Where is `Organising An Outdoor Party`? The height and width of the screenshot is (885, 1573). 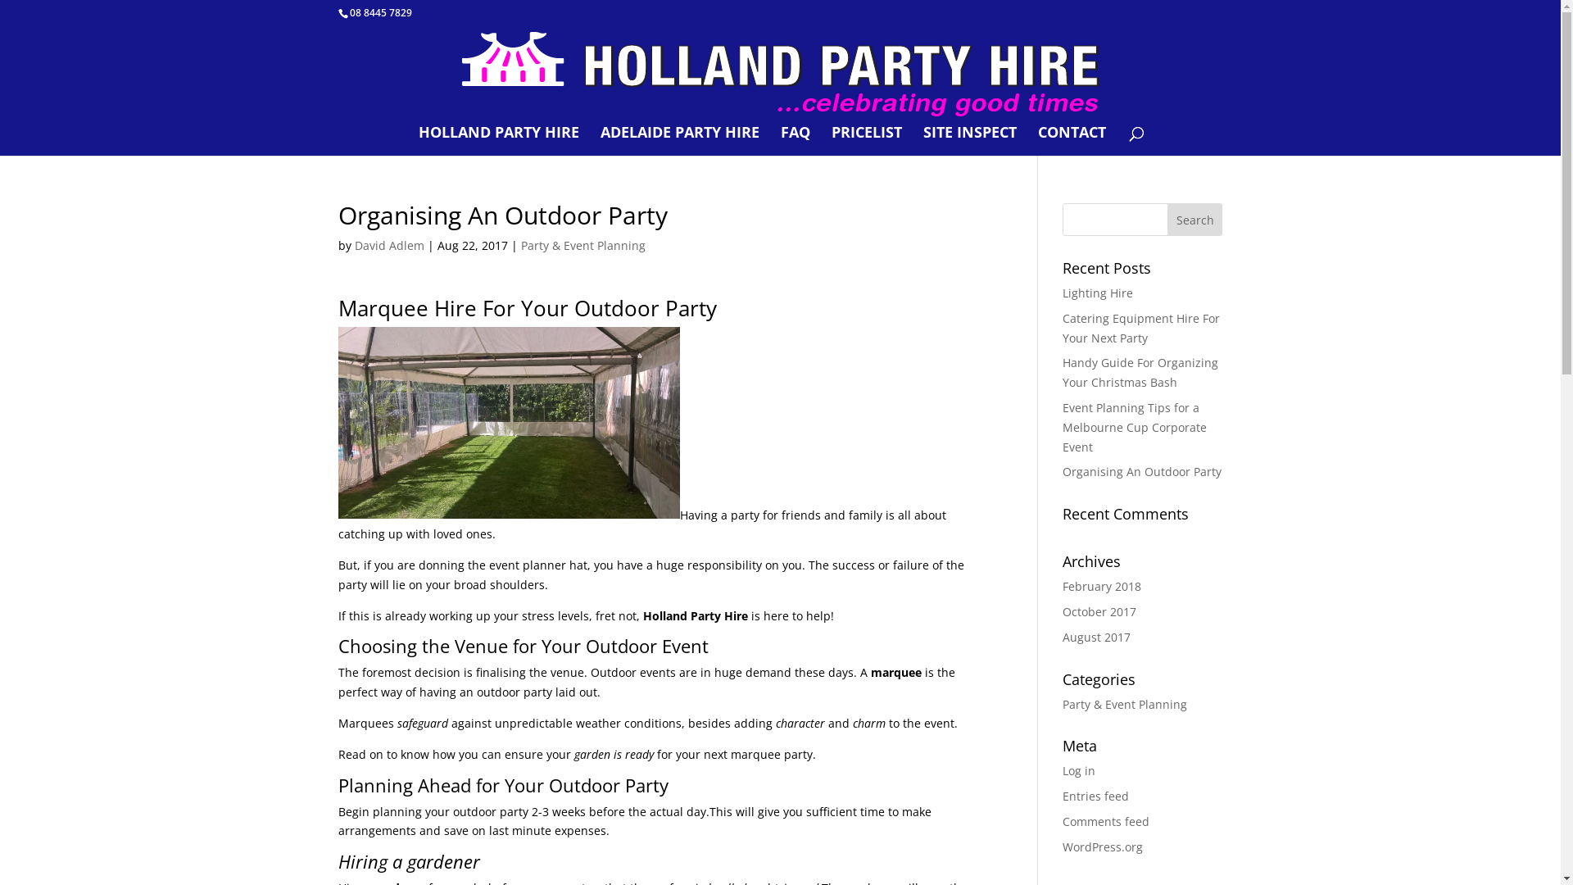 Organising An Outdoor Party is located at coordinates (1142, 472).